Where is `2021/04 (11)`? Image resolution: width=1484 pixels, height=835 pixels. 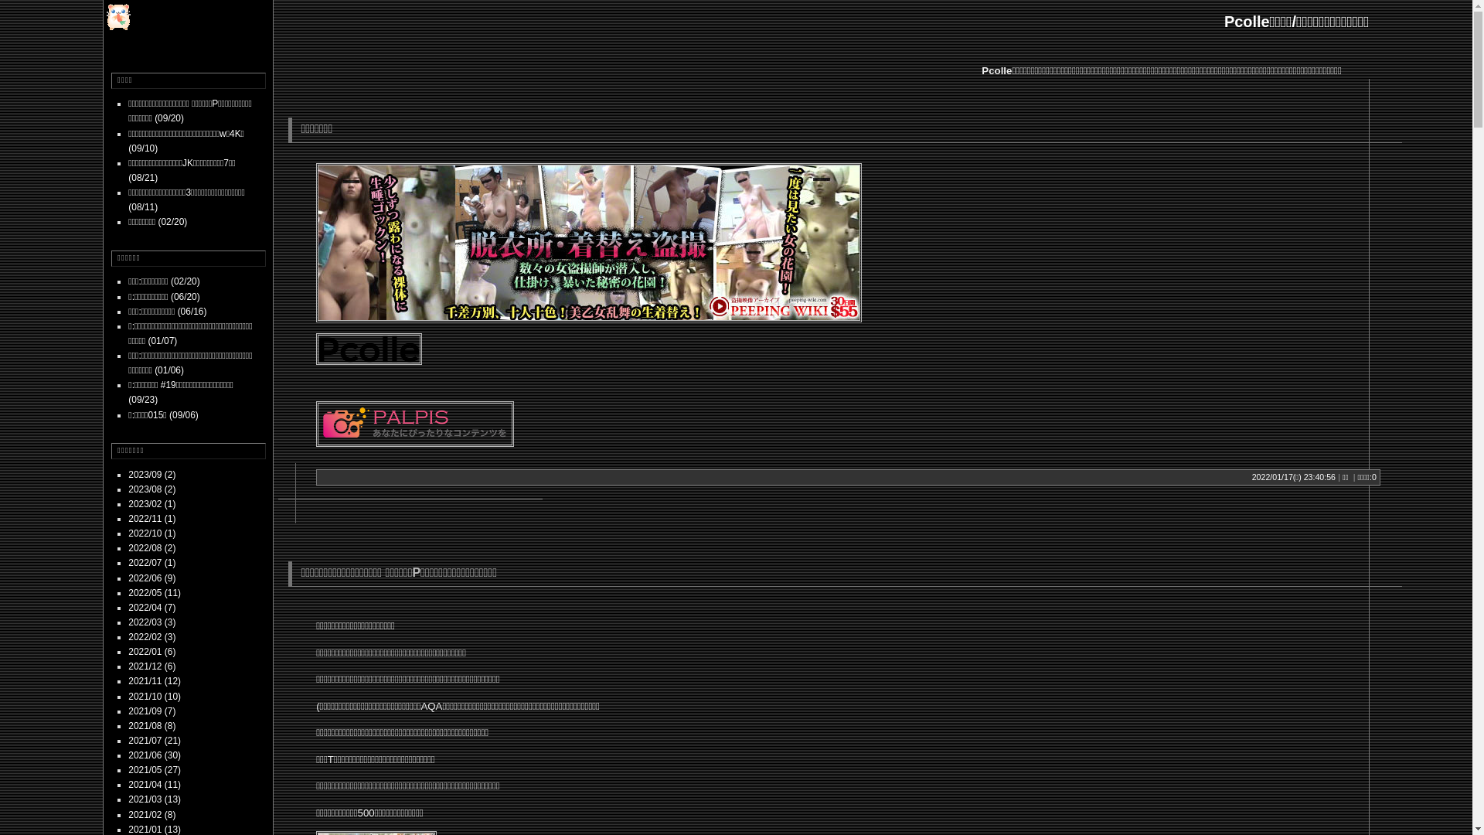
2021/04 (11) is located at coordinates (155, 785).